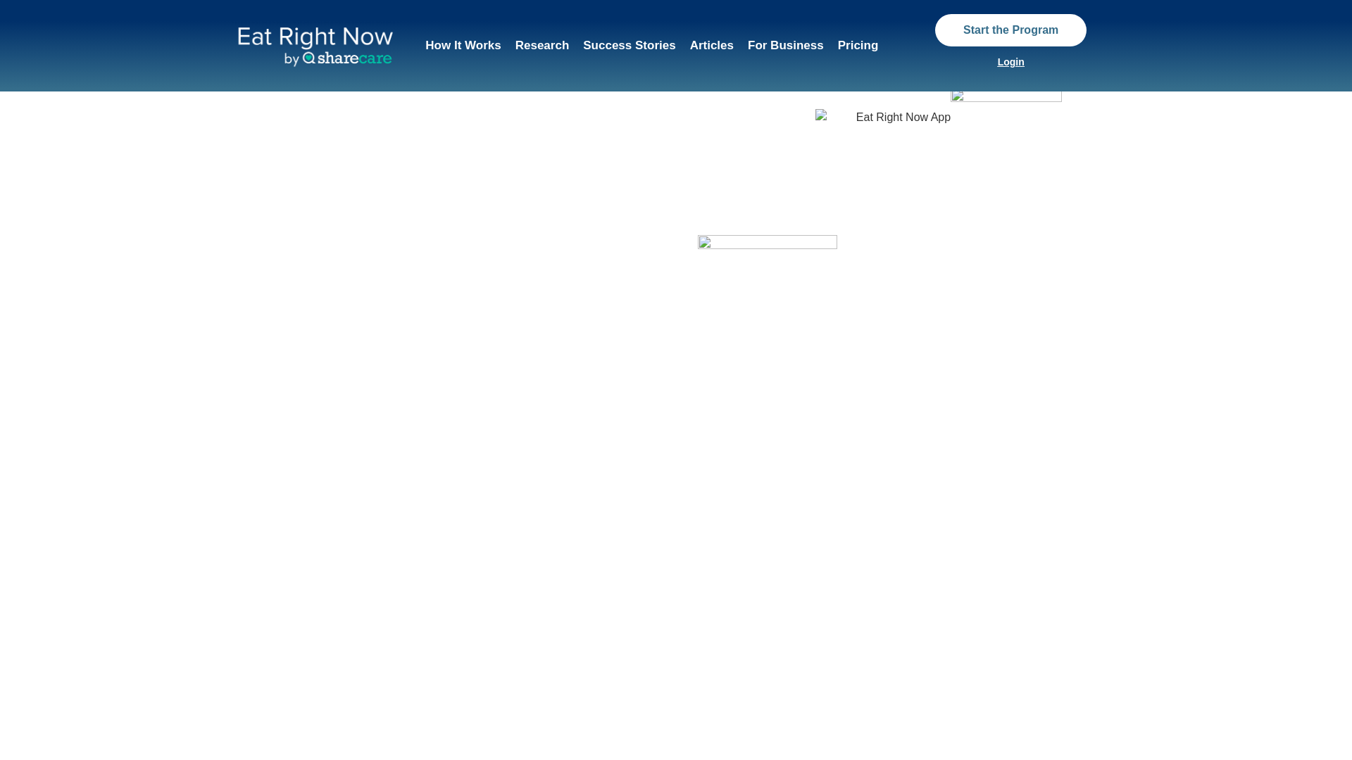  What do you see at coordinates (463, 45) in the screenshot?
I see `How It Works` at bounding box center [463, 45].